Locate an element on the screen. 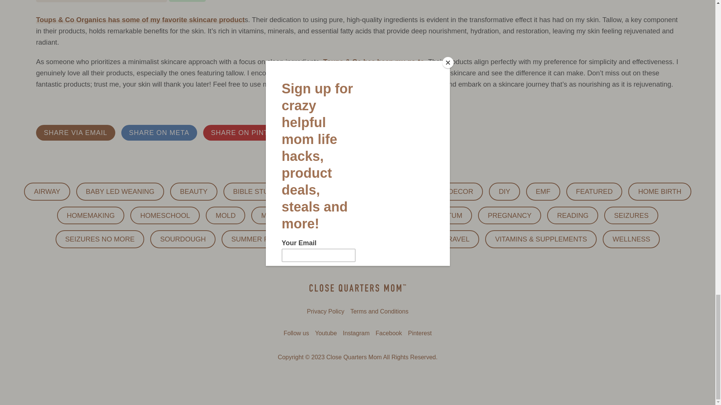 This screenshot has width=721, height=405. MOTHERHOOD is located at coordinates (286, 215).